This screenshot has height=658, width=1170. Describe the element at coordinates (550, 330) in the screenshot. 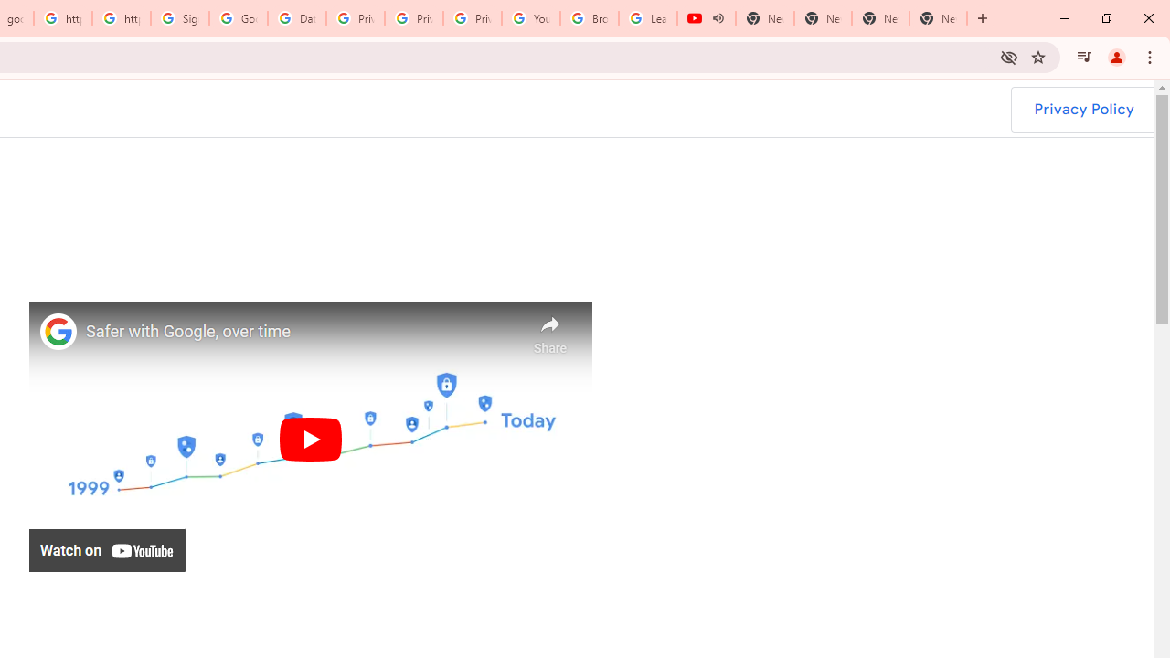

I see `Share` at that location.